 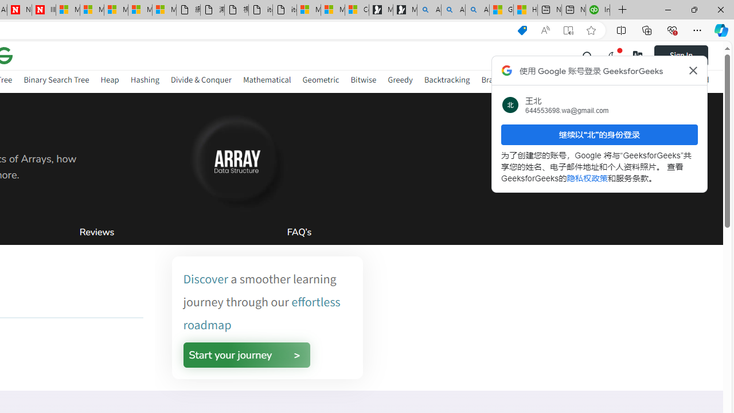 I want to click on Bitwise, so click(x=364, y=81).